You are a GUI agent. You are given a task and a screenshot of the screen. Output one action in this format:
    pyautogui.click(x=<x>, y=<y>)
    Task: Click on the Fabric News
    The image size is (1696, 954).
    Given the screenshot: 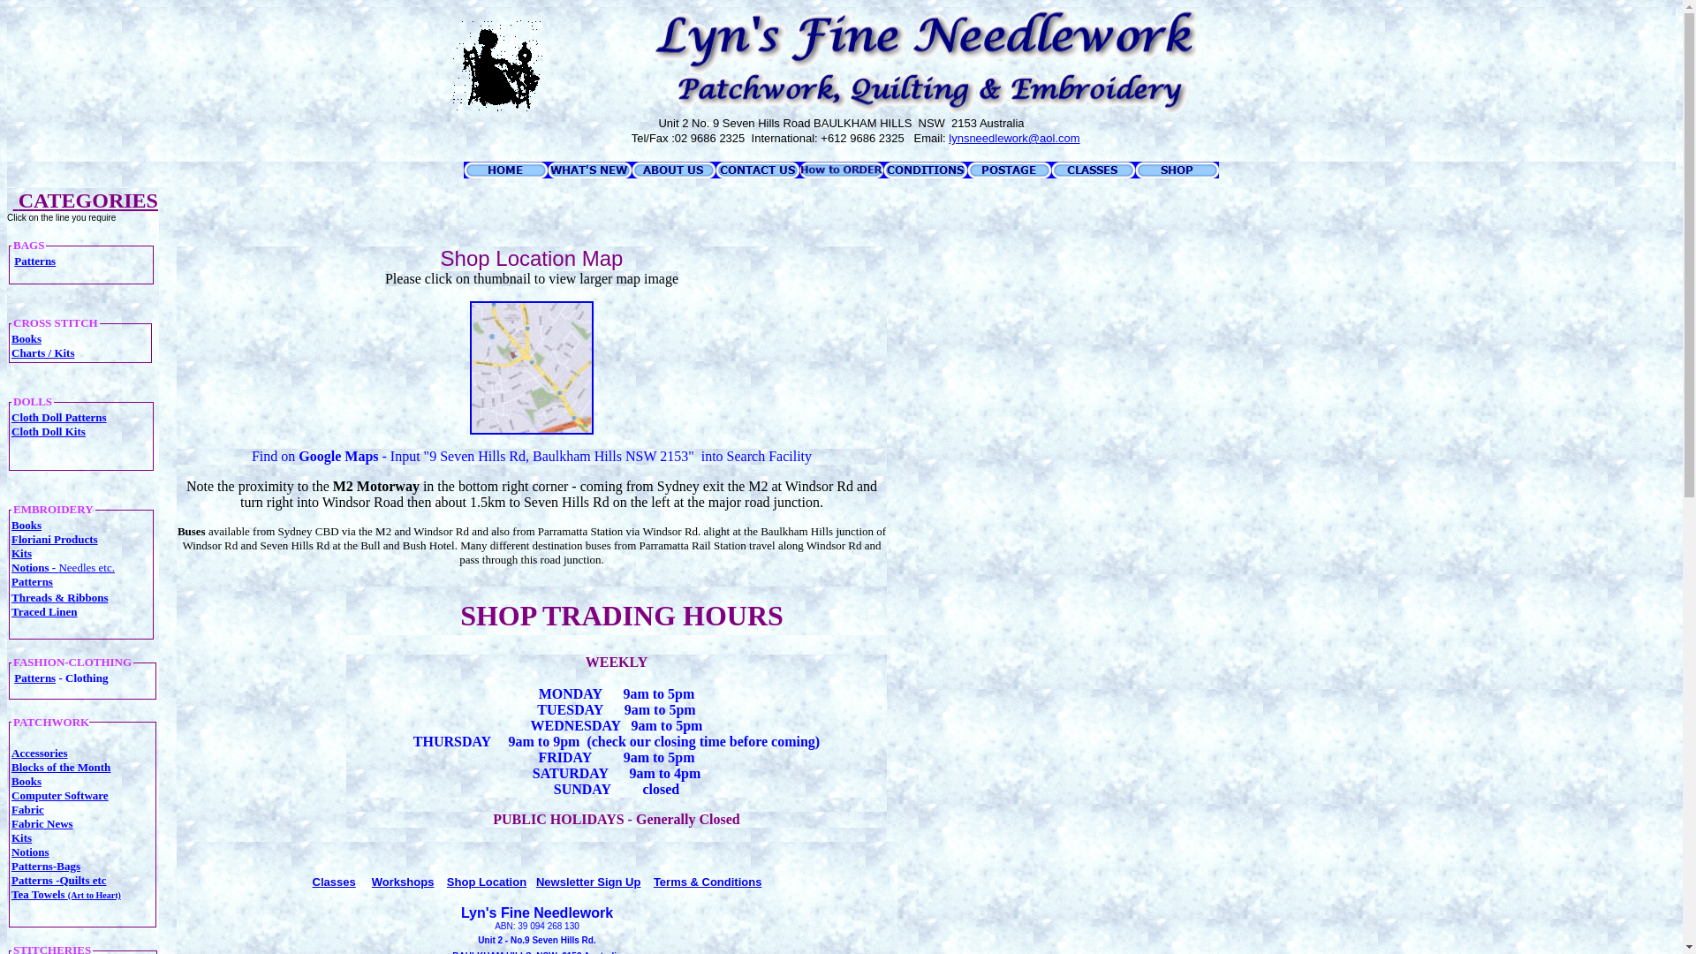 What is the action you would take?
    pyautogui.click(x=42, y=823)
    